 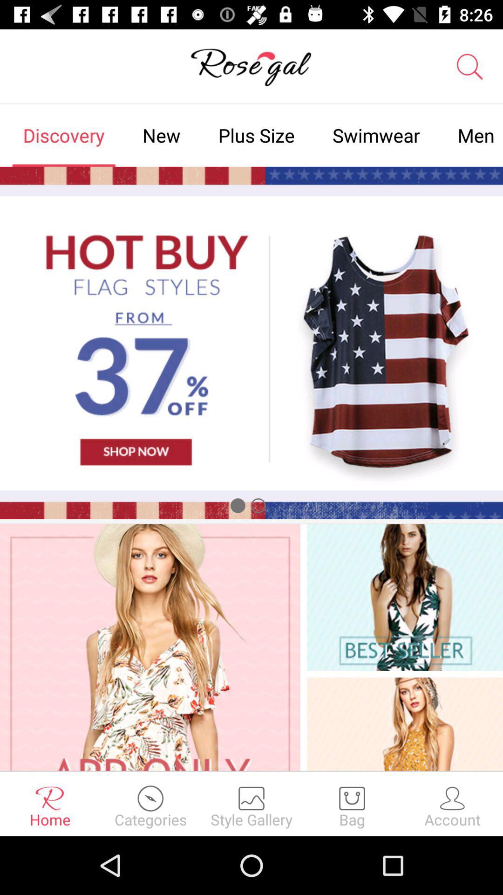 I want to click on click the style gallery icon on the web page, so click(x=251, y=804).